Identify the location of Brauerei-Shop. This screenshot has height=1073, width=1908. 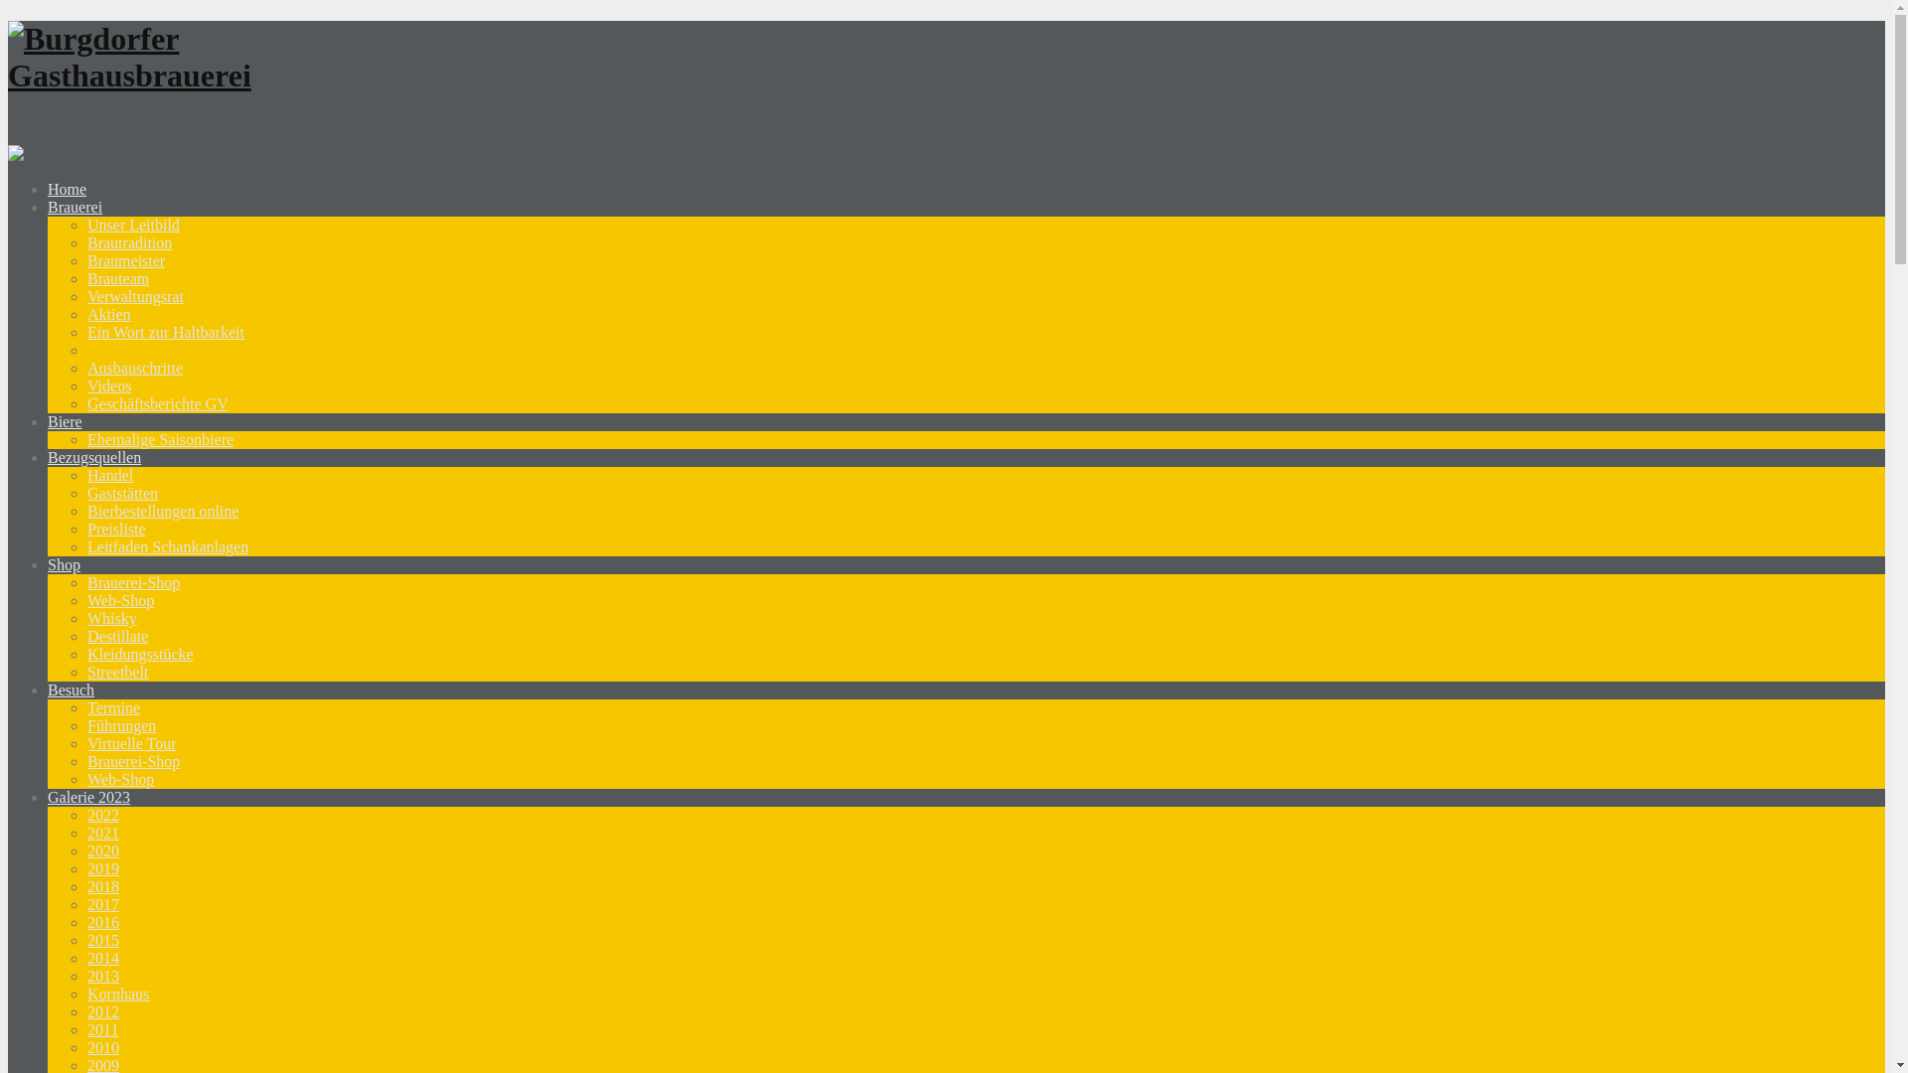
(133, 582).